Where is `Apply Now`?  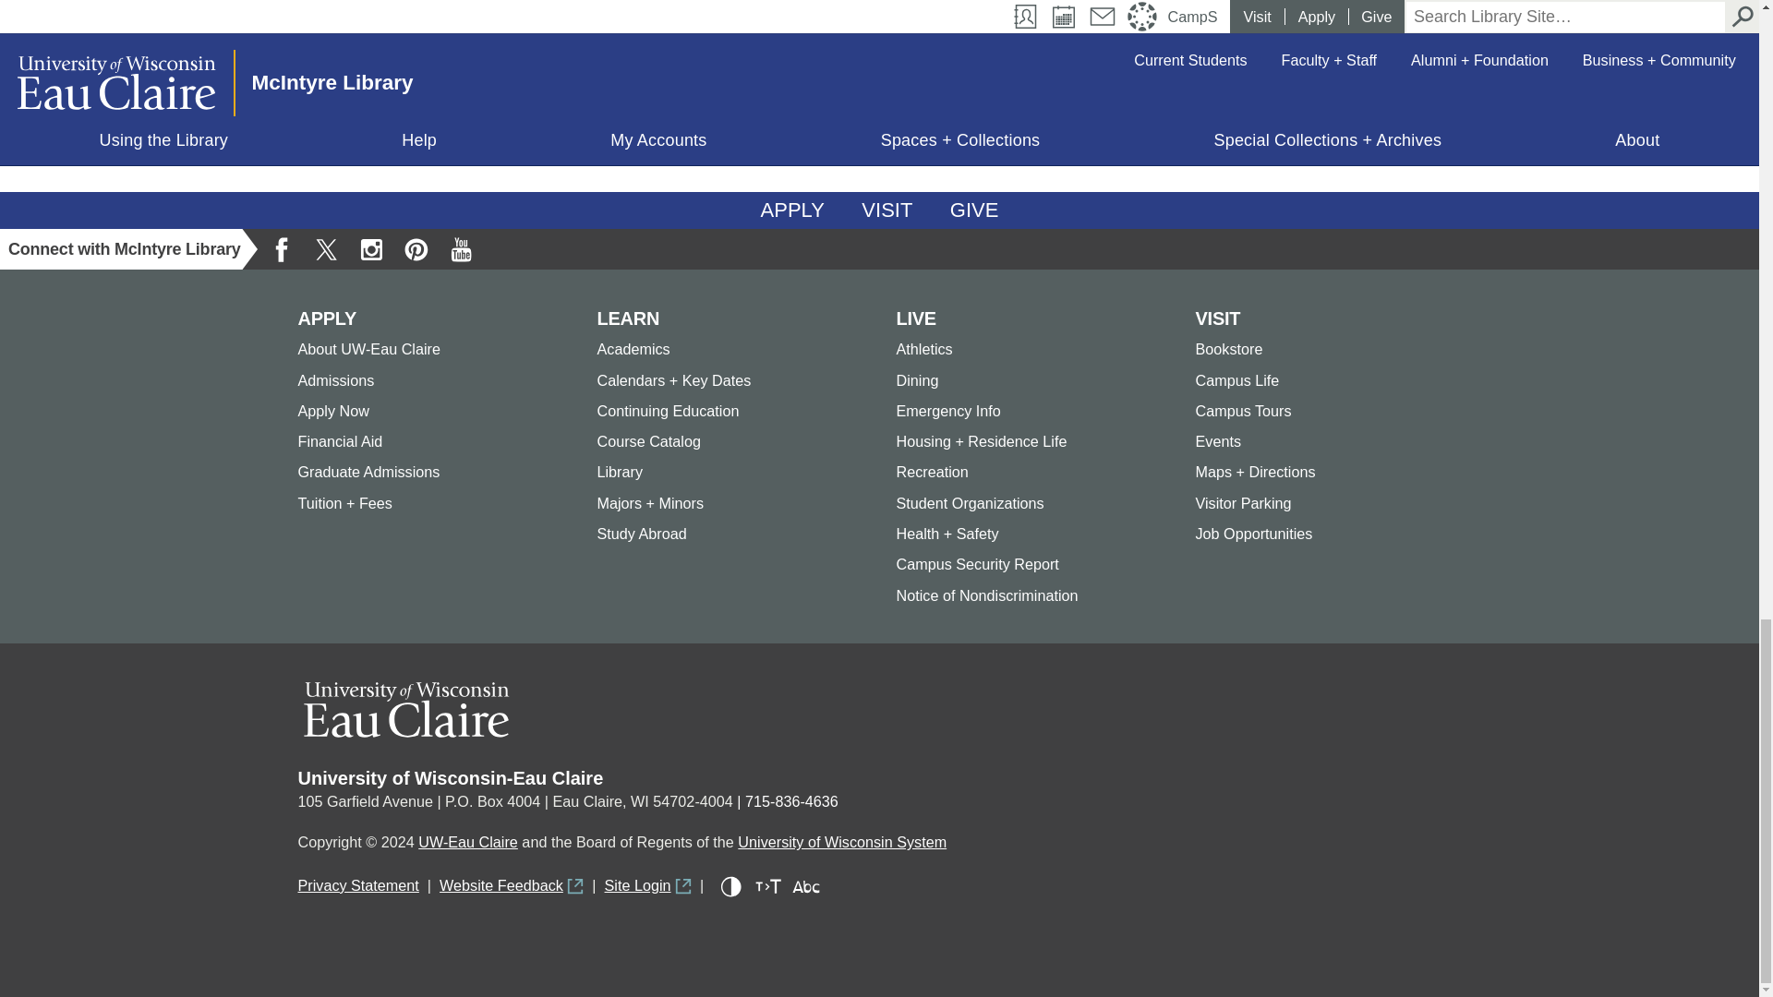
Apply Now is located at coordinates (792, 210).